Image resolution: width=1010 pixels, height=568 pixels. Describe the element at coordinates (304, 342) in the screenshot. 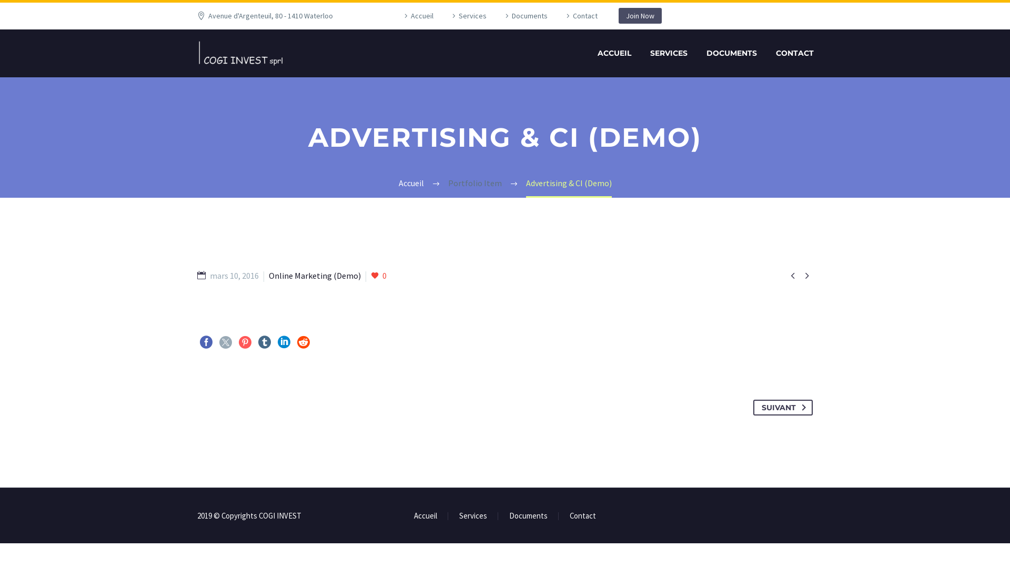

I see `Reddit` at that location.